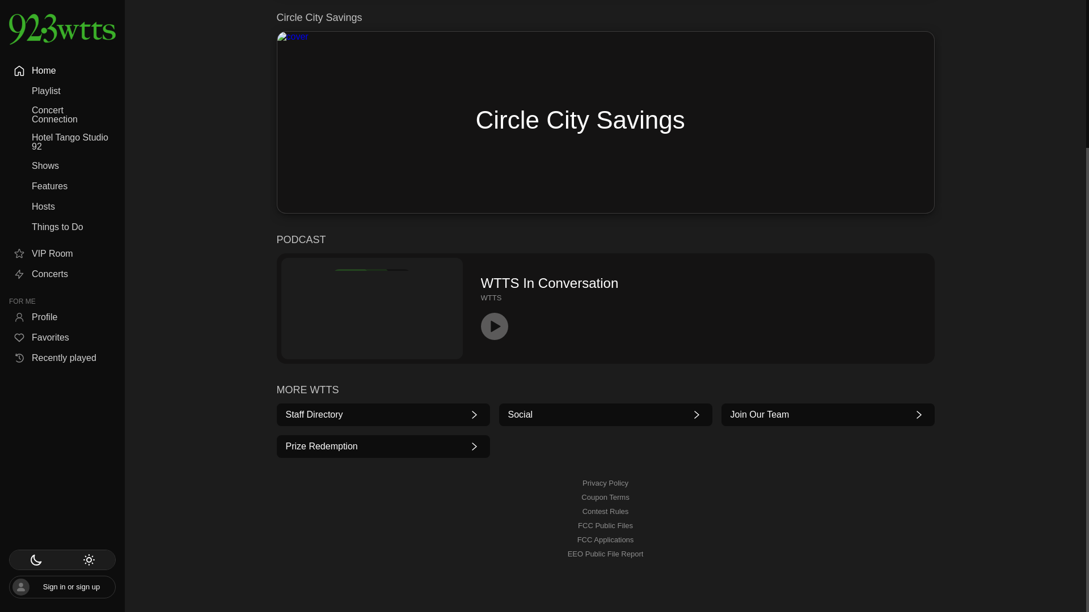 The height and width of the screenshot is (612, 1089). Describe the element at coordinates (606, 5) in the screenshot. I see `Contest Rules` at that location.